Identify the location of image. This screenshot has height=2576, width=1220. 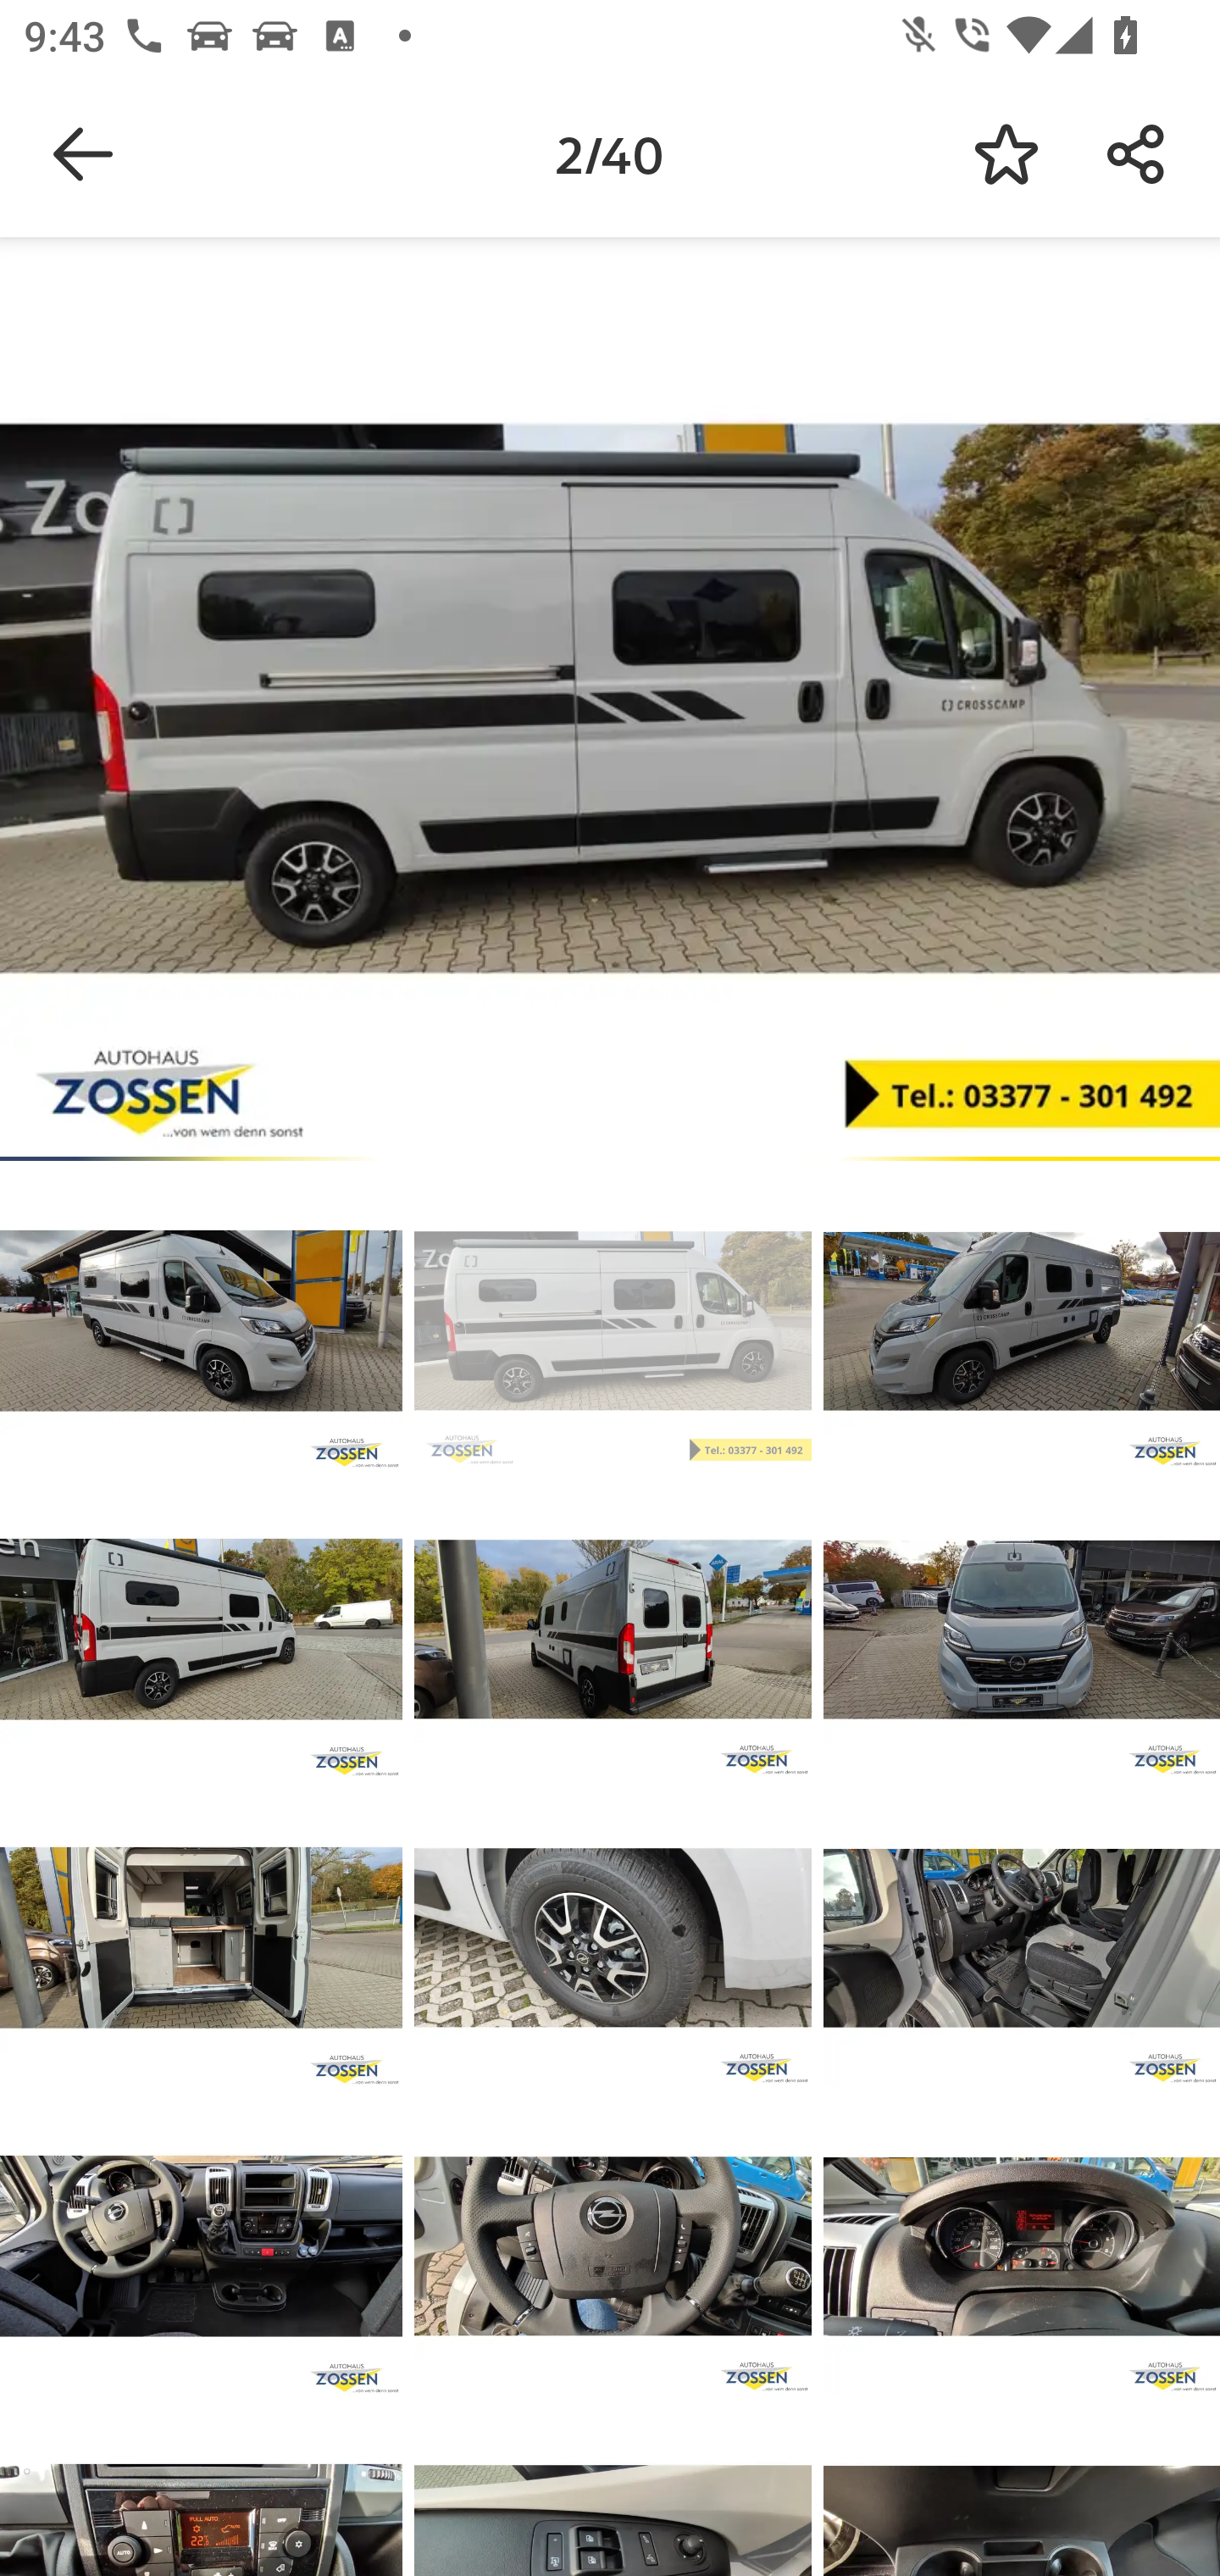
(1022, 2246).